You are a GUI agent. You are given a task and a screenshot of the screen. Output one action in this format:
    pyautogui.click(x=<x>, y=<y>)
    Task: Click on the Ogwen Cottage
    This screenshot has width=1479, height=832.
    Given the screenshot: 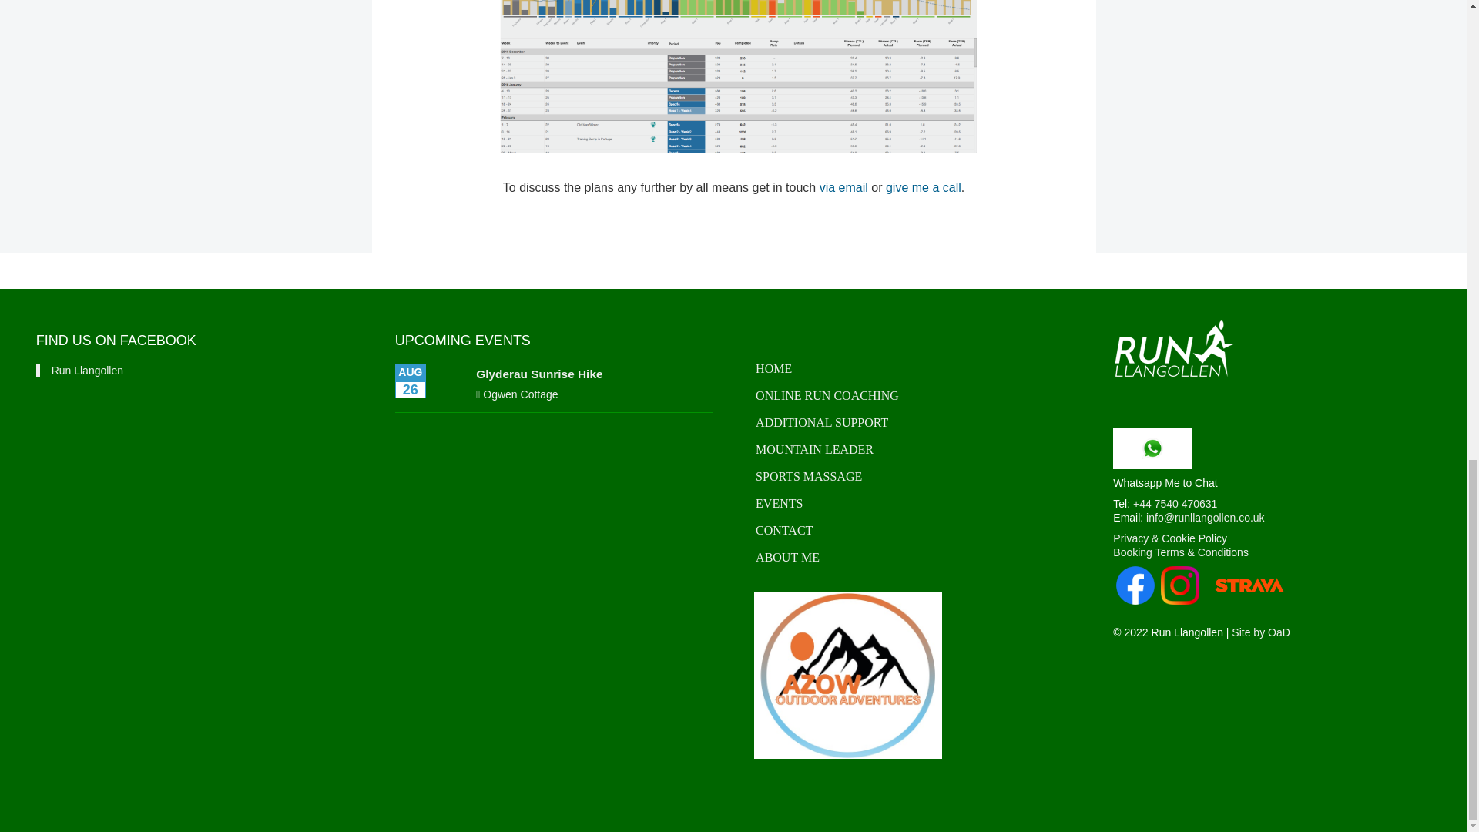 What is the action you would take?
    pyautogui.click(x=520, y=394)
    